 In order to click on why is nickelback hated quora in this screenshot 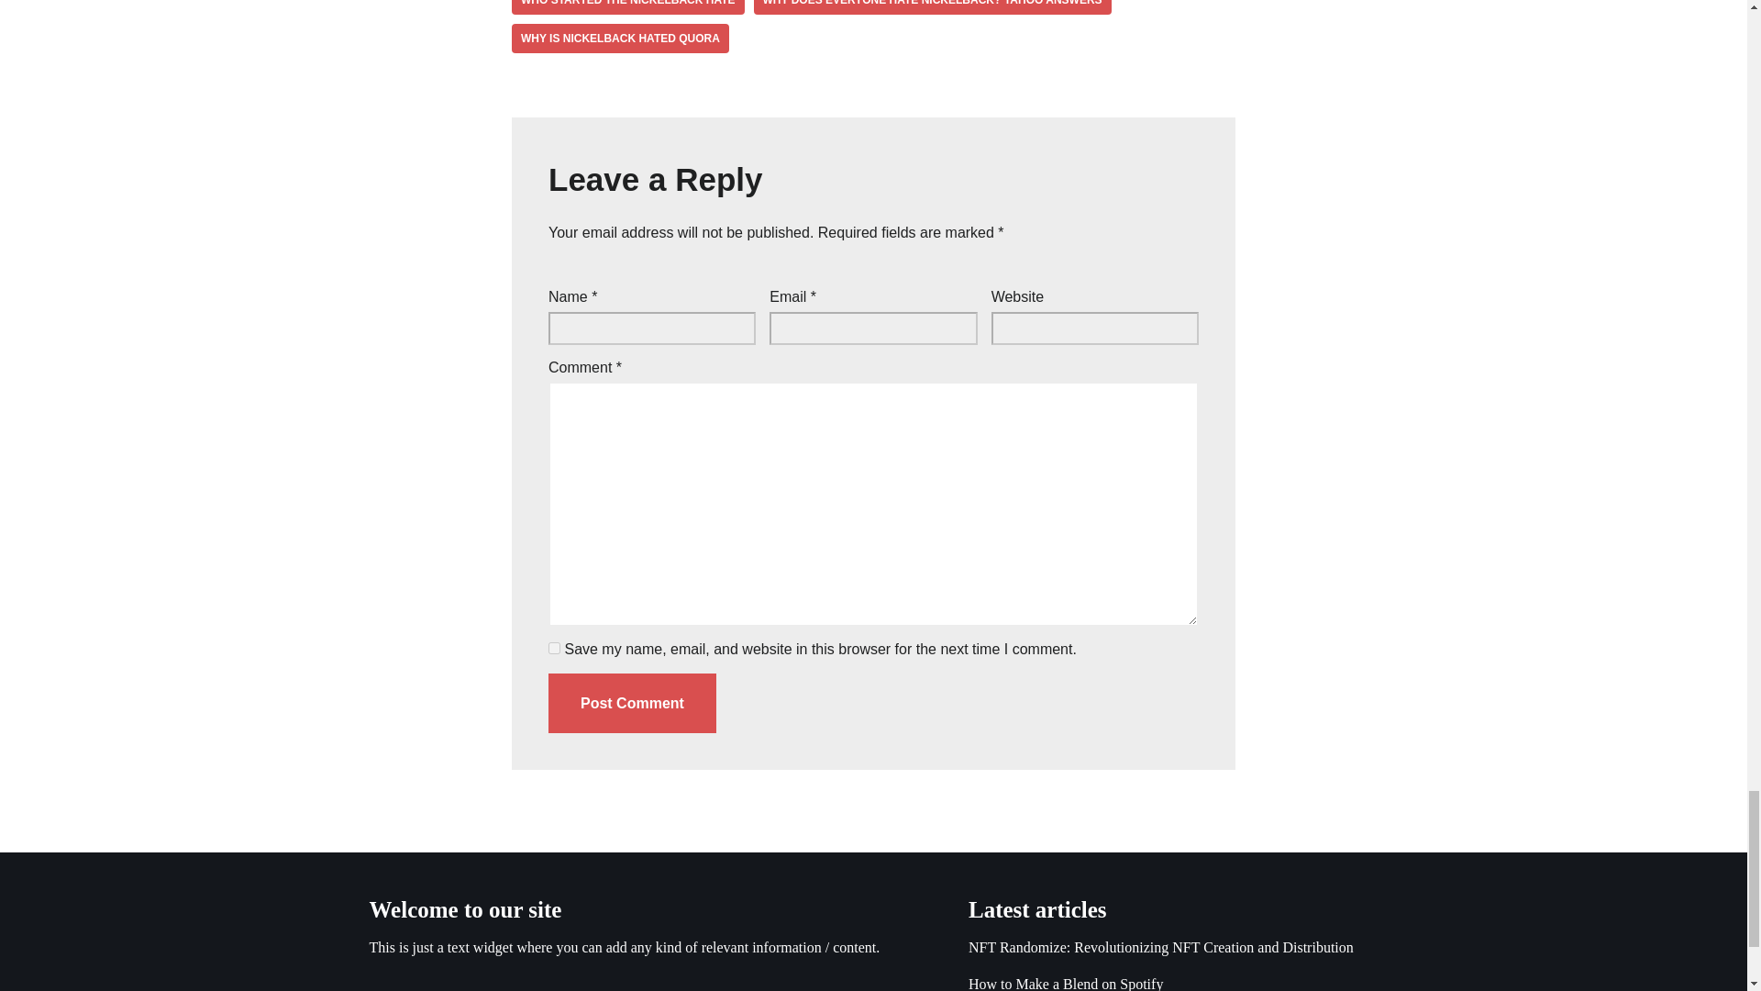, I will do `click(620, 39)`.